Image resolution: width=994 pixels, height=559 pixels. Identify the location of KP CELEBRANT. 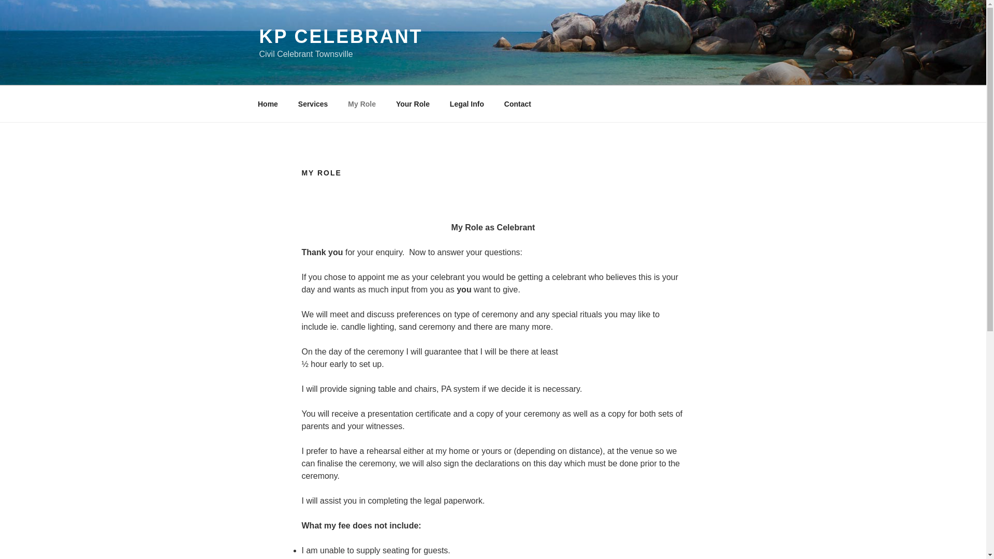
(341, 36).